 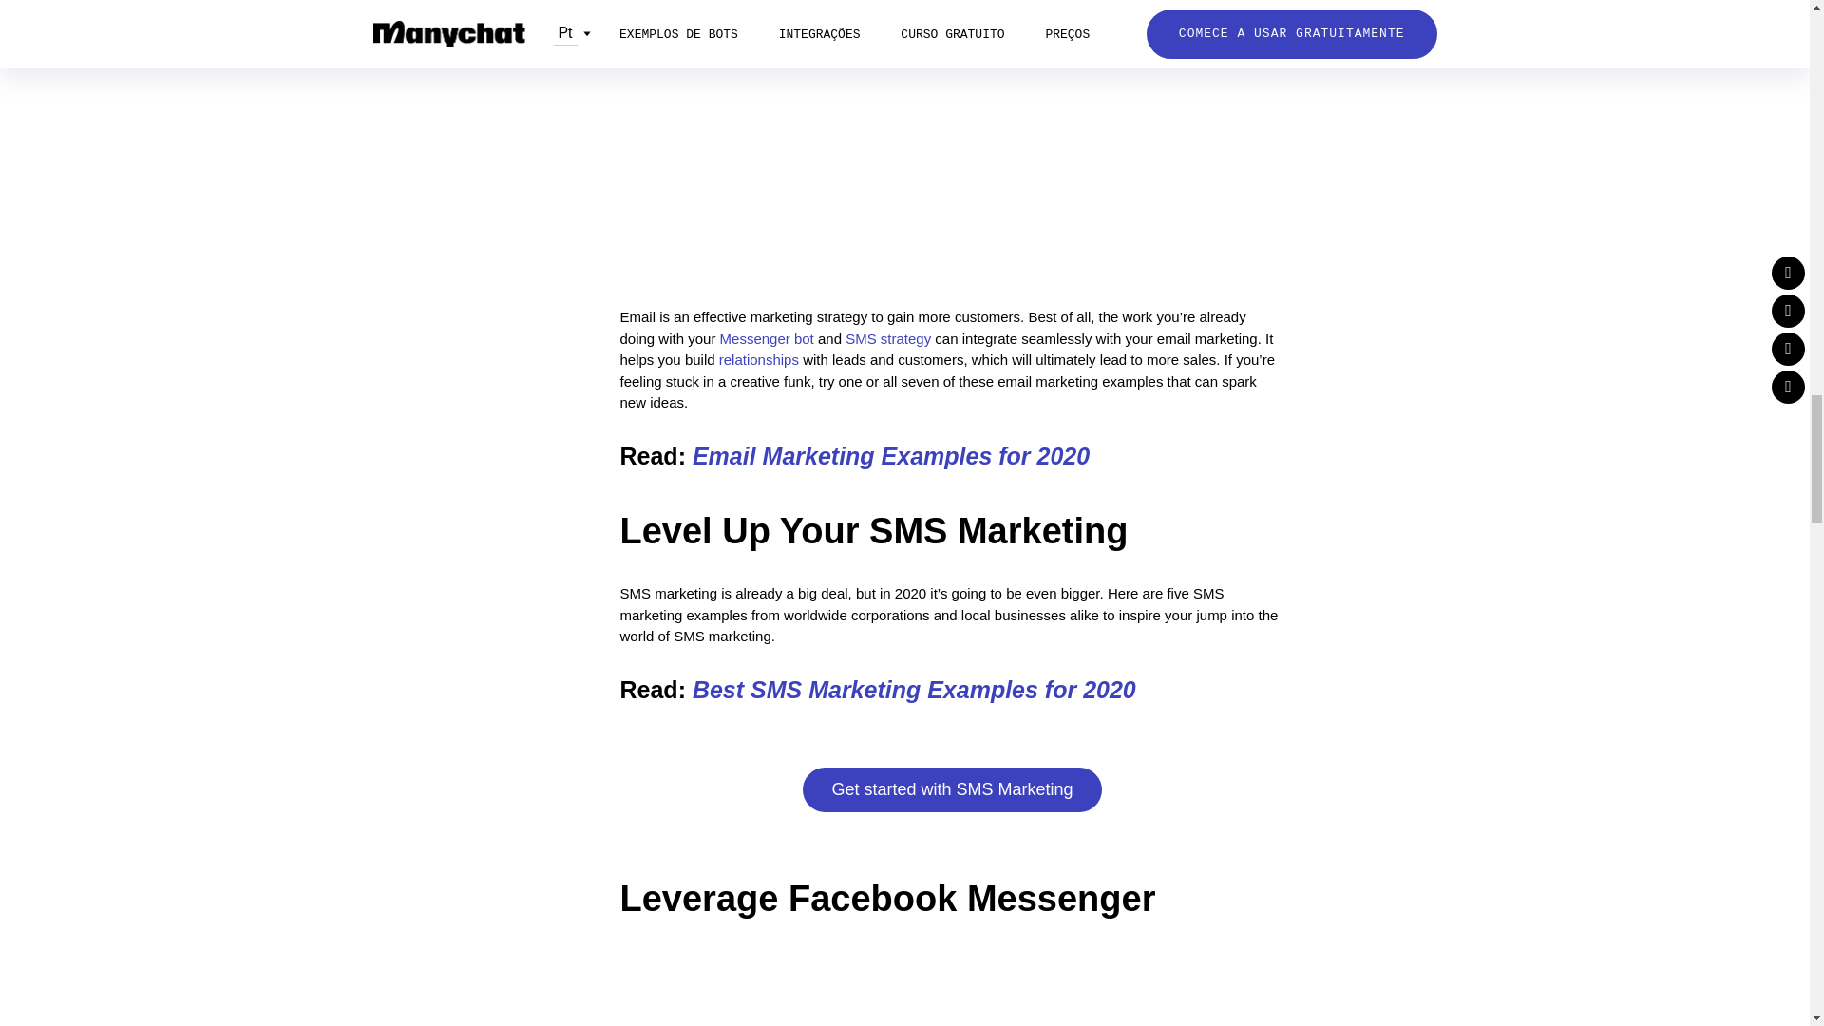 What do you see at coordinates (758, 359) in the screenshot?
I see `relationships` at bounding box center [758, 359].